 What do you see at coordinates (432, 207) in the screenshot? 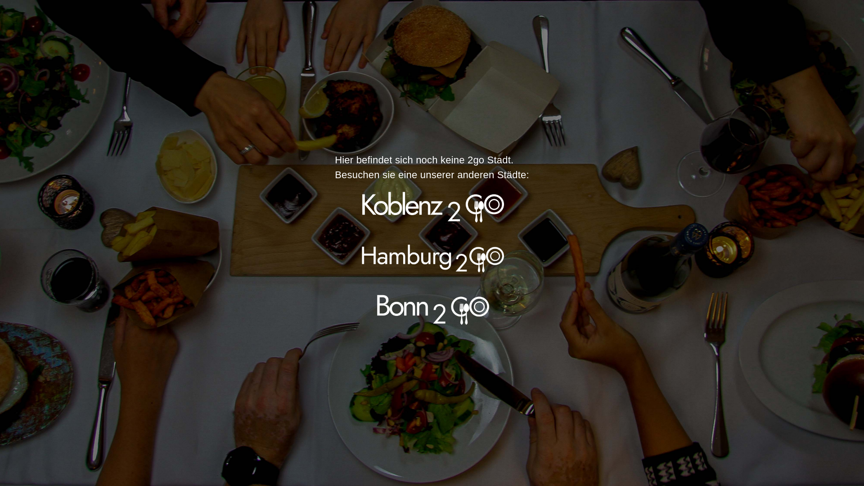
I see `Koblenz2go` at bounding box center [432, 207].